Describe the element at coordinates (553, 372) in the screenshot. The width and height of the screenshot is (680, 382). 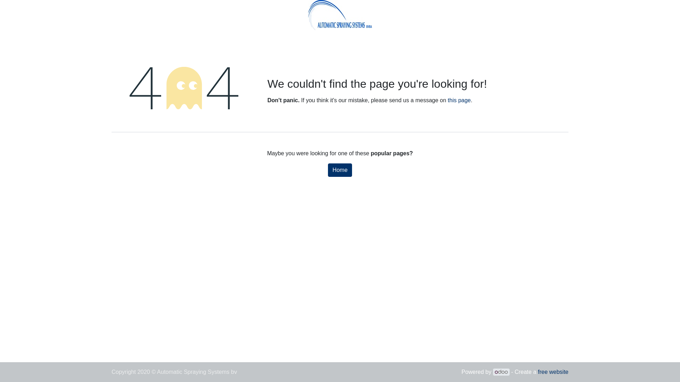
I see `free website` at that location.